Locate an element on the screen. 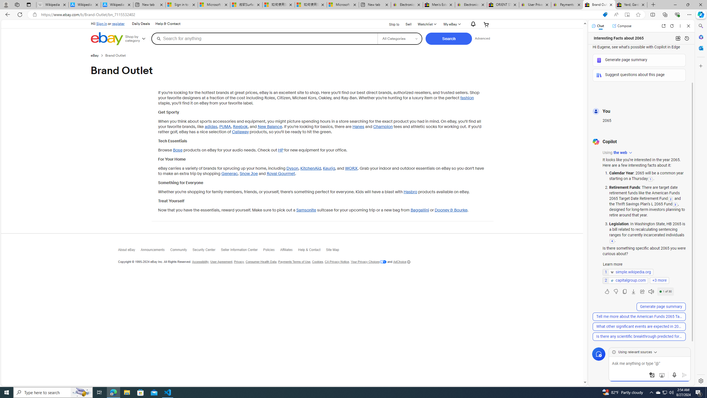  HP is located at coordinates (281, 150).